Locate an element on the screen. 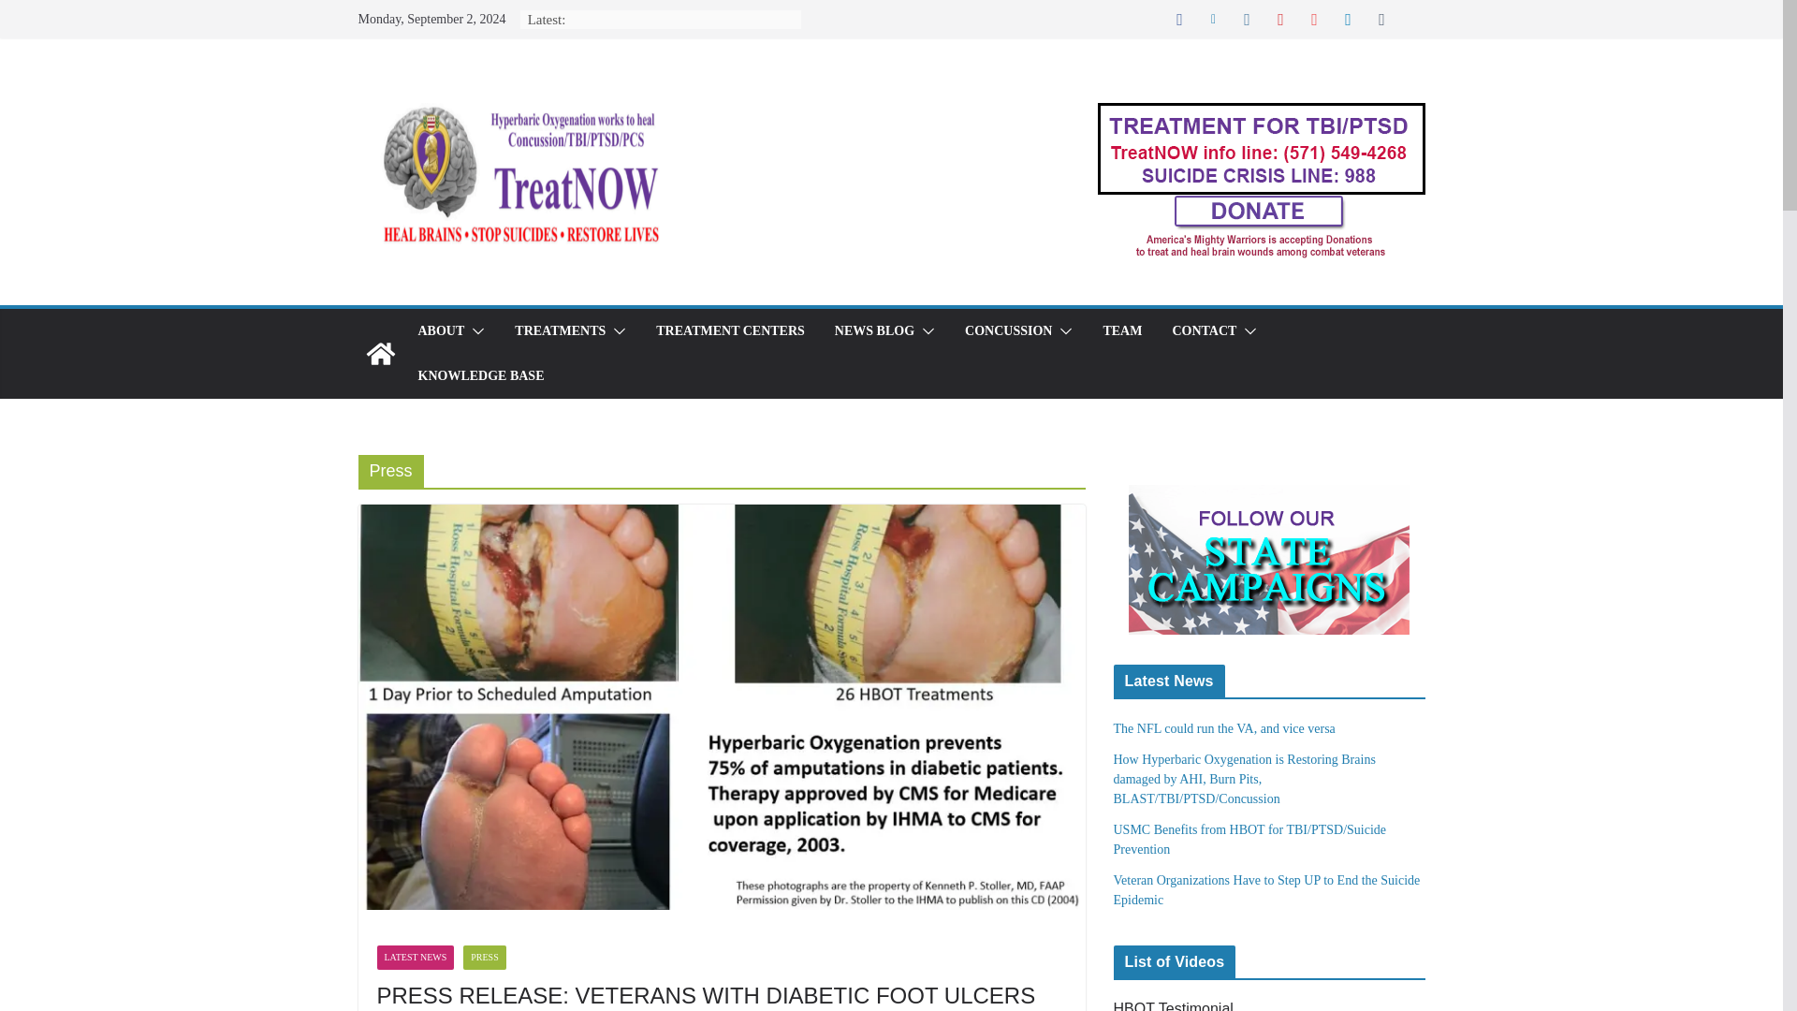 This screenshot has height=1011, width=1797. TREATMENTS is located at coordinates (560, 331).